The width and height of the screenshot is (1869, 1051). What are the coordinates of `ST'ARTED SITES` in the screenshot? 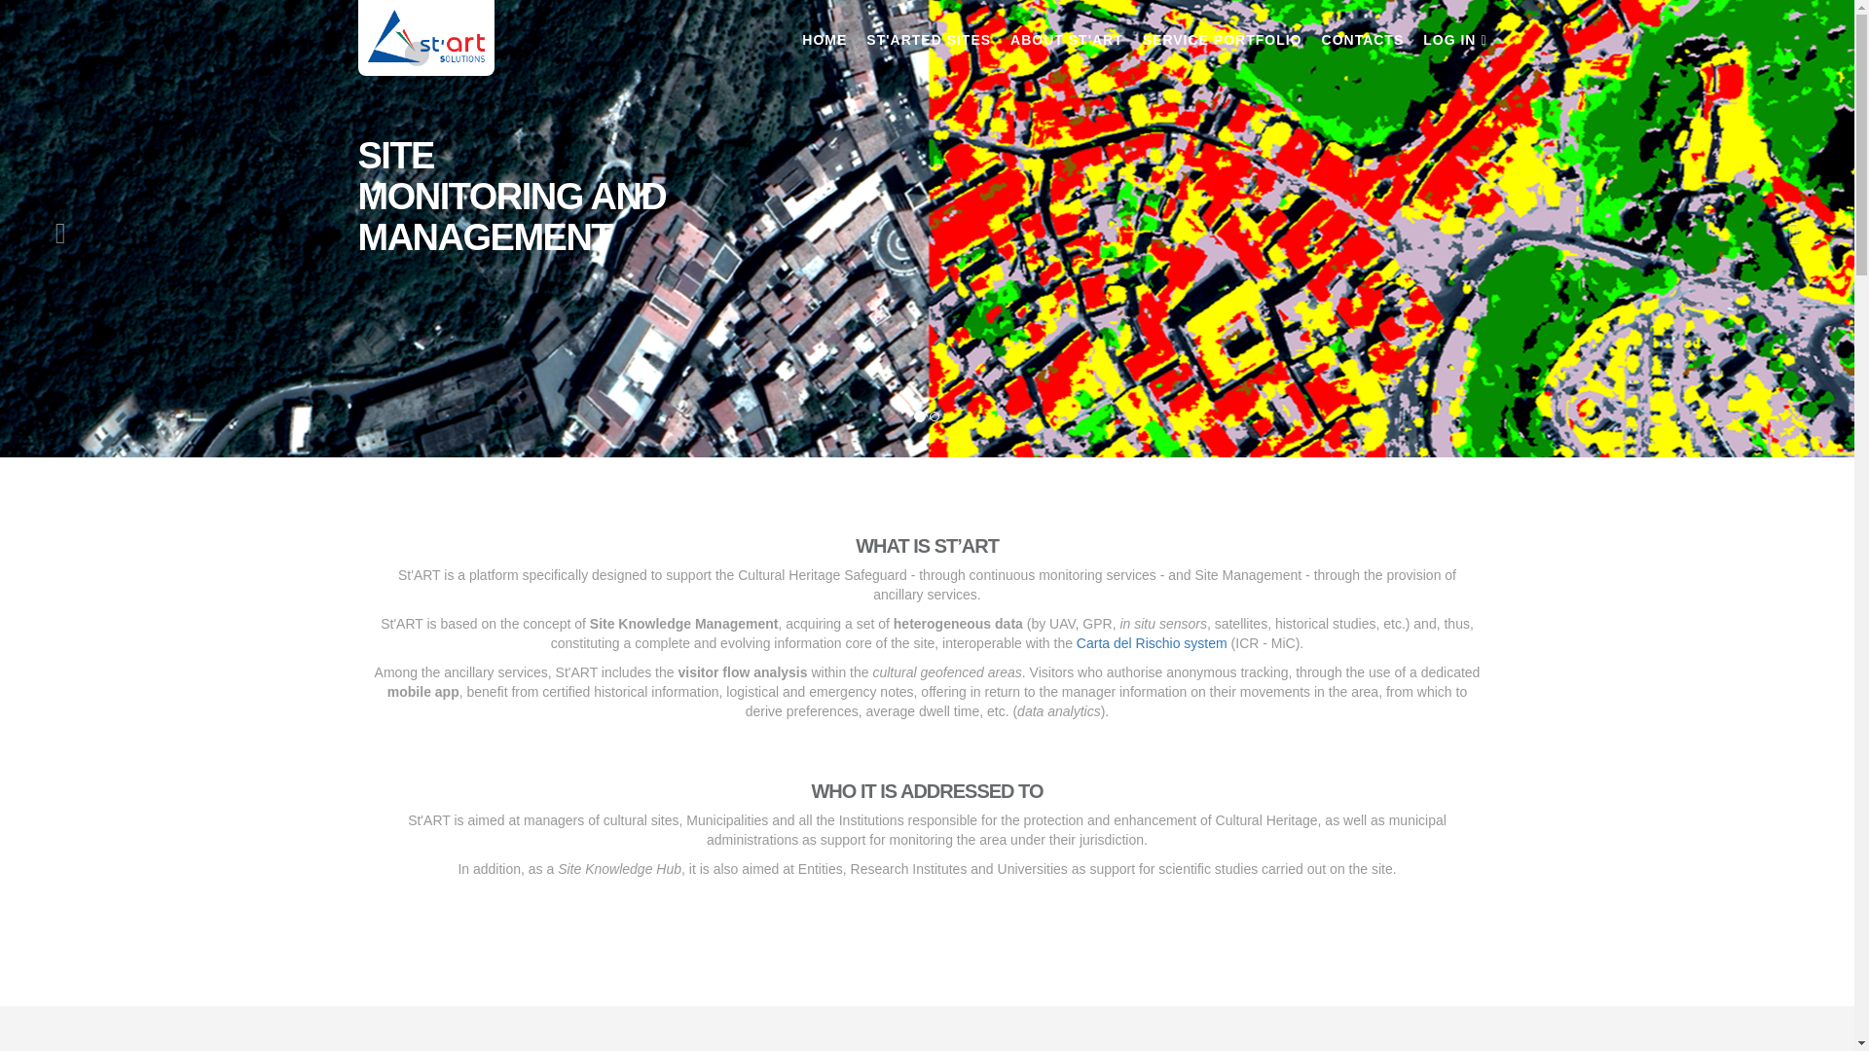 It's located at (928, 31).